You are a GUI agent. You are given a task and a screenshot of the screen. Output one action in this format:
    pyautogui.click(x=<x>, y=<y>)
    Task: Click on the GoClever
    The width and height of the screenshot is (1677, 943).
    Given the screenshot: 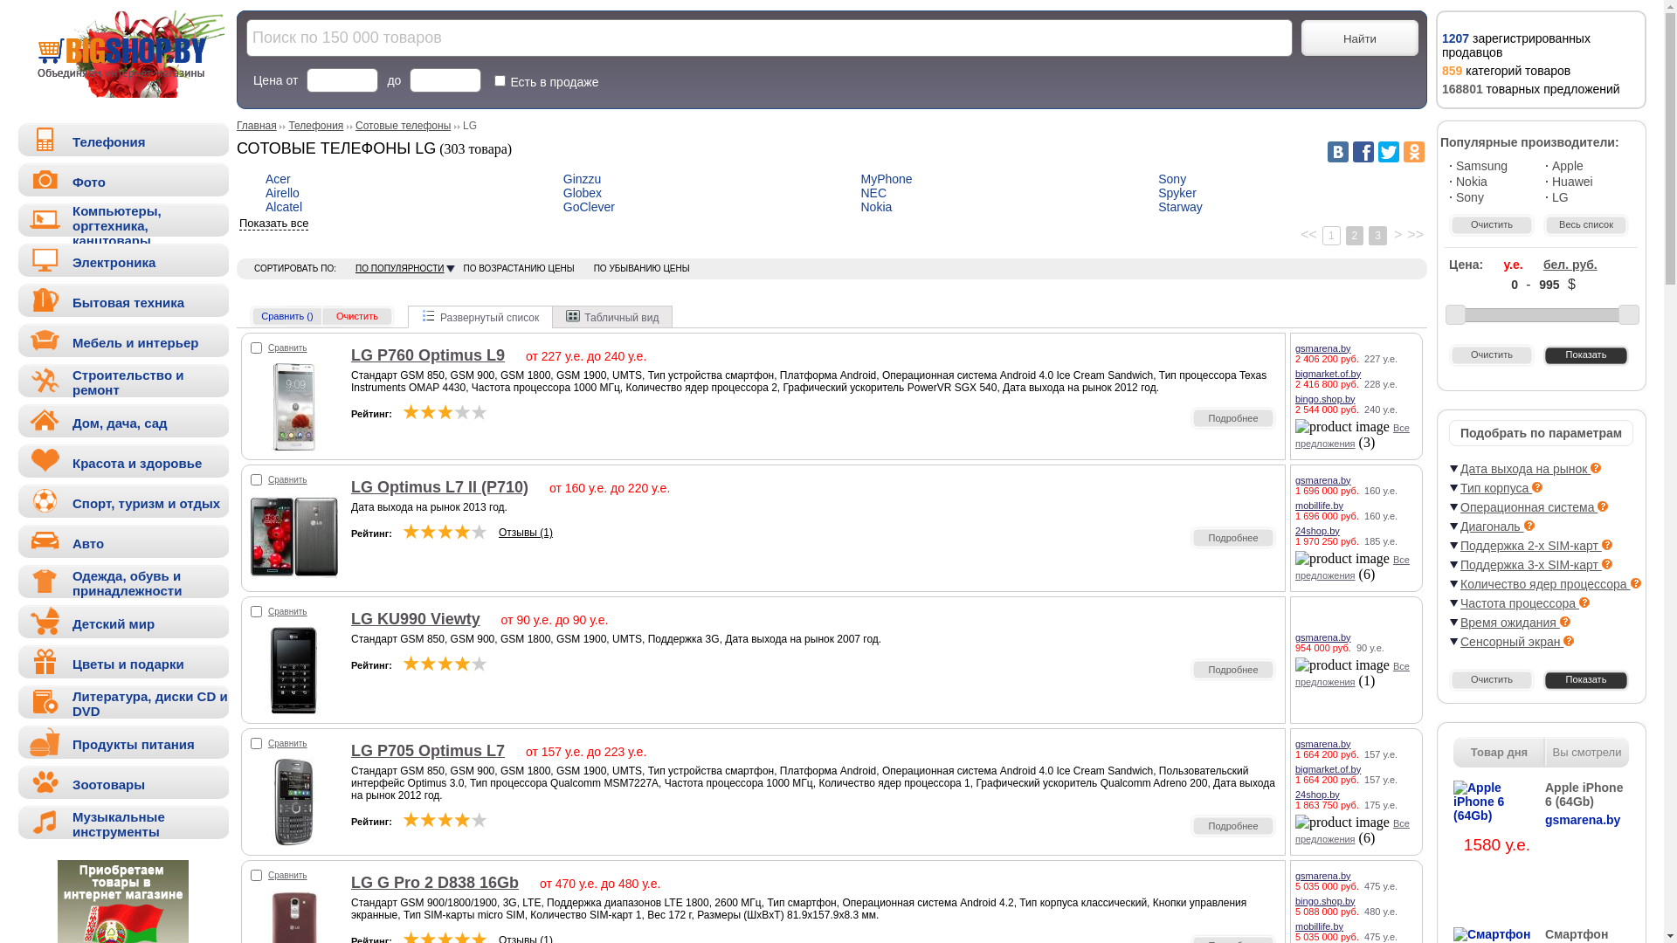 What is the action you would take?
    pyautogui.click(x=589, y=207)
    